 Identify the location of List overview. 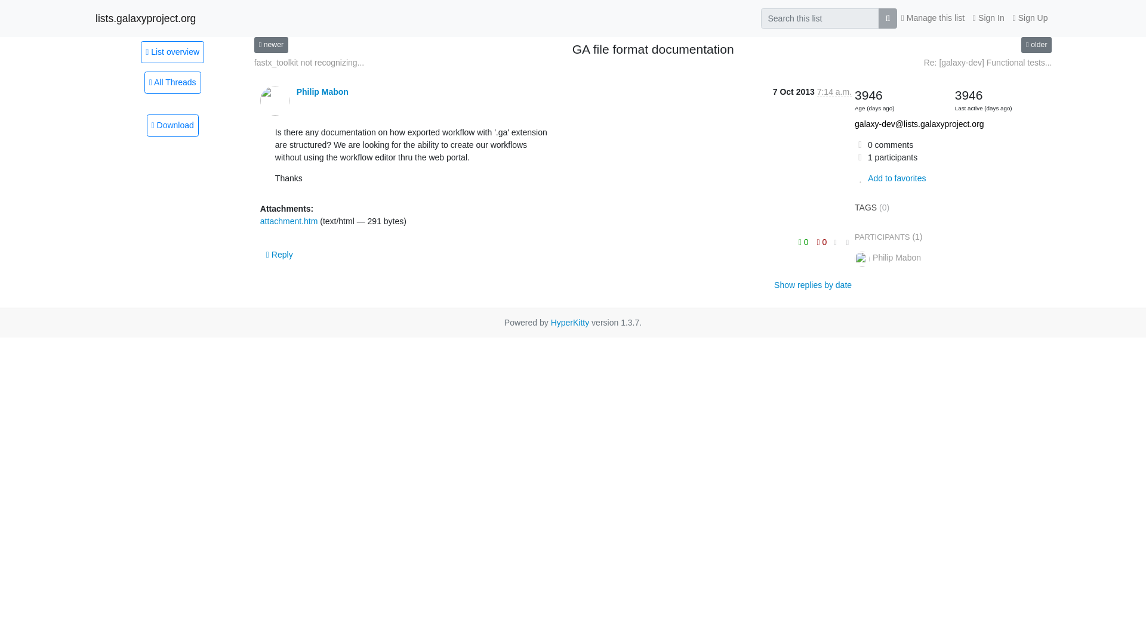
(172, 51).